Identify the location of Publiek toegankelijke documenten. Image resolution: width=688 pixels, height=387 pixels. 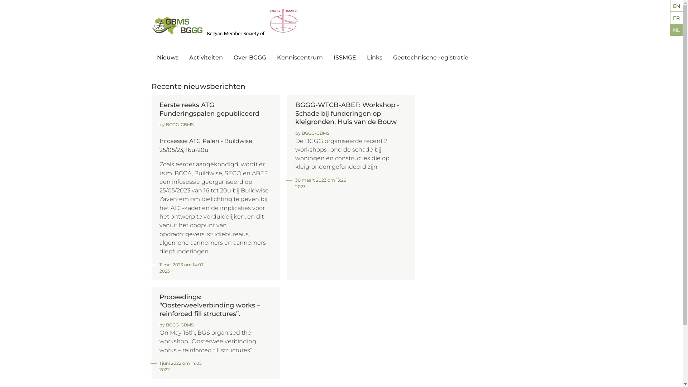
(316, 74).